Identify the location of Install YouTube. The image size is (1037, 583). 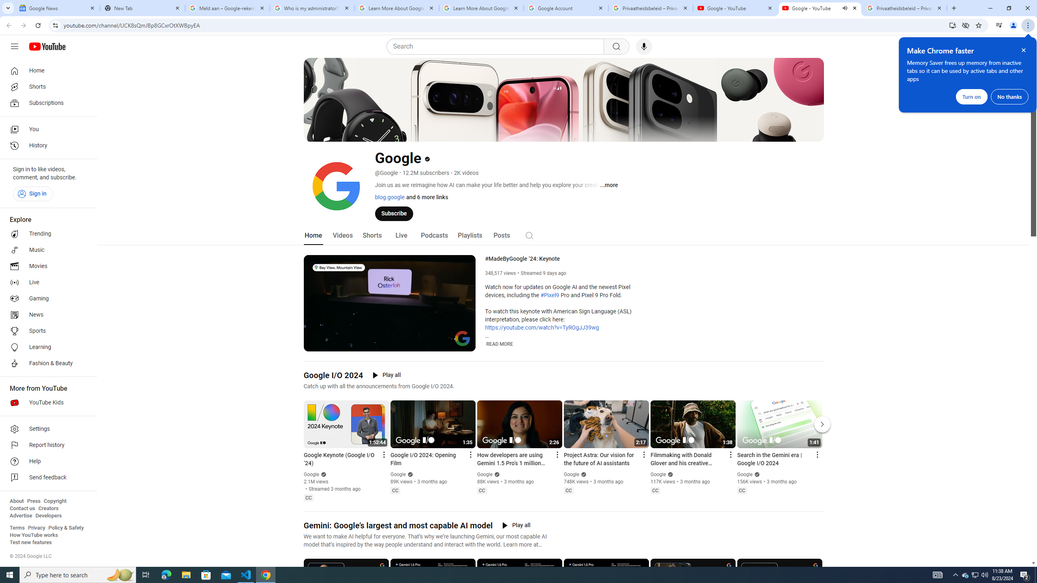
(952, 25).